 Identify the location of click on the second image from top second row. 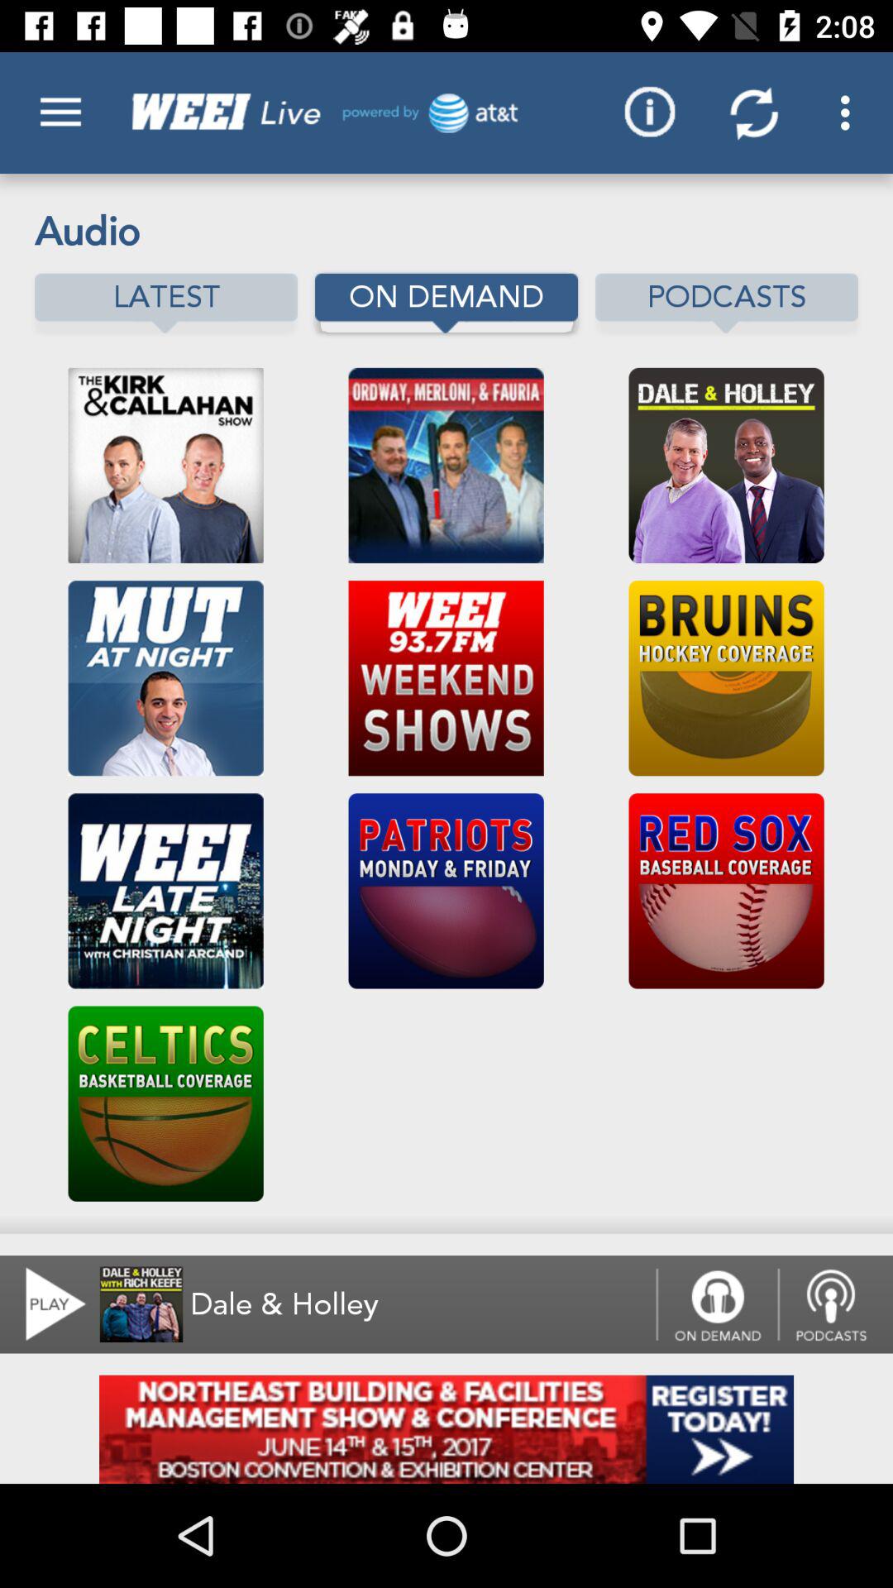
(446, 678).